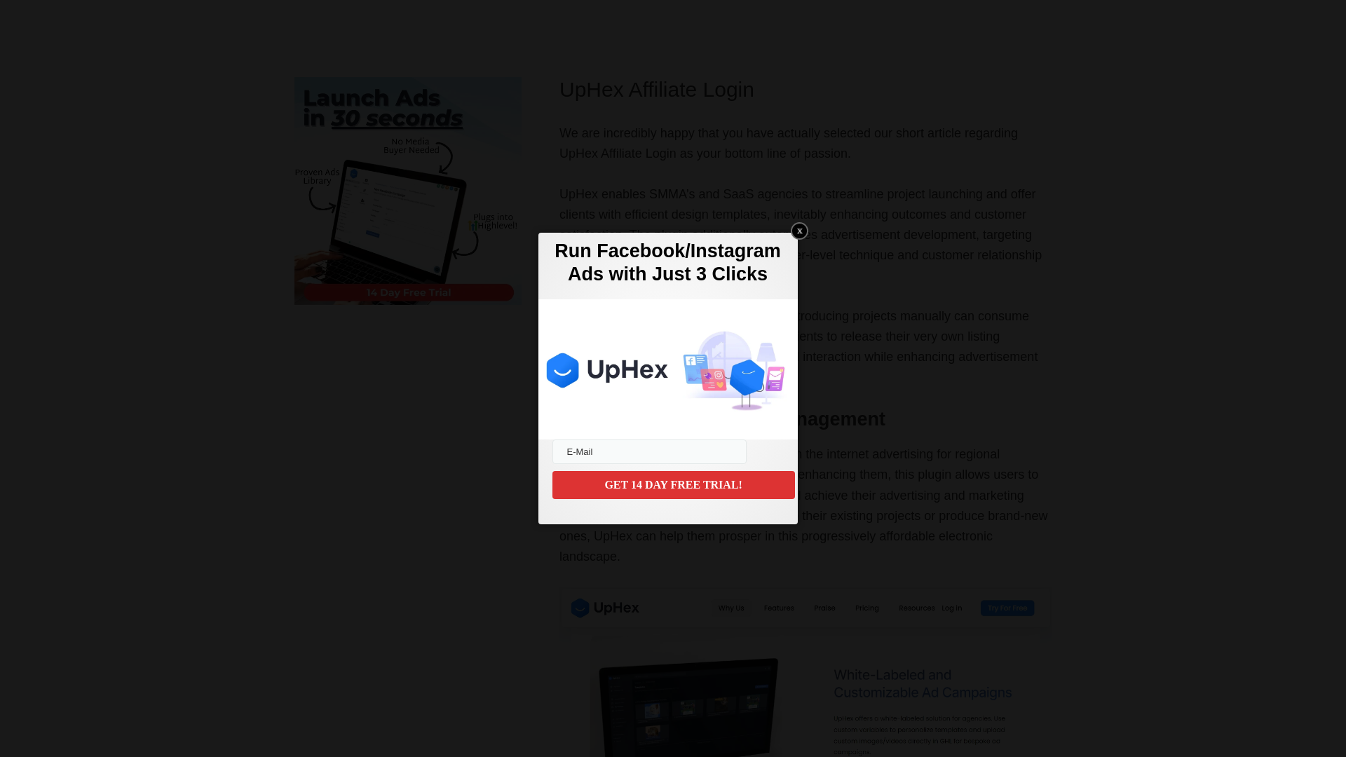 The height and width of the screenshot is (757, 1346). Describe the element at coordinates (673, 484) in the screenshot. I see `GET 14 DAY FREE TRIAL!` at that location.